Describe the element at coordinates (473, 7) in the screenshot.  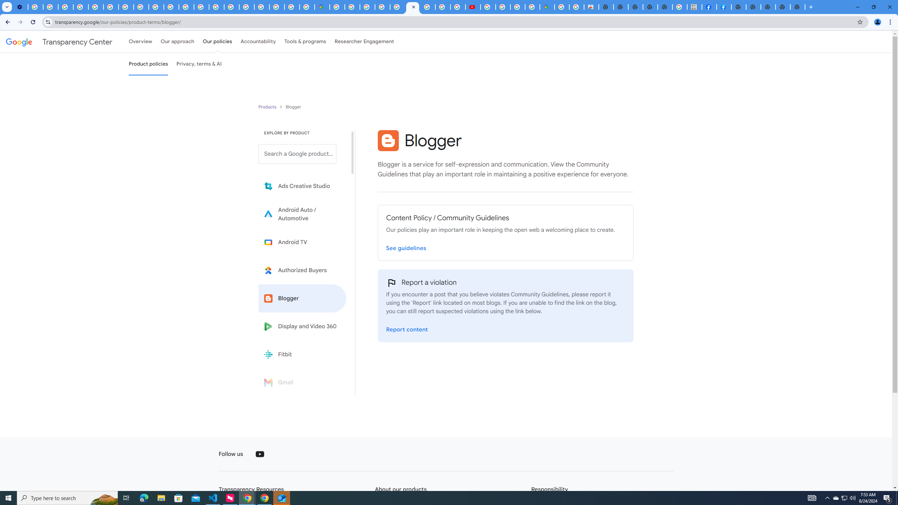
I see `Subscriptions - YouTube` at that location.